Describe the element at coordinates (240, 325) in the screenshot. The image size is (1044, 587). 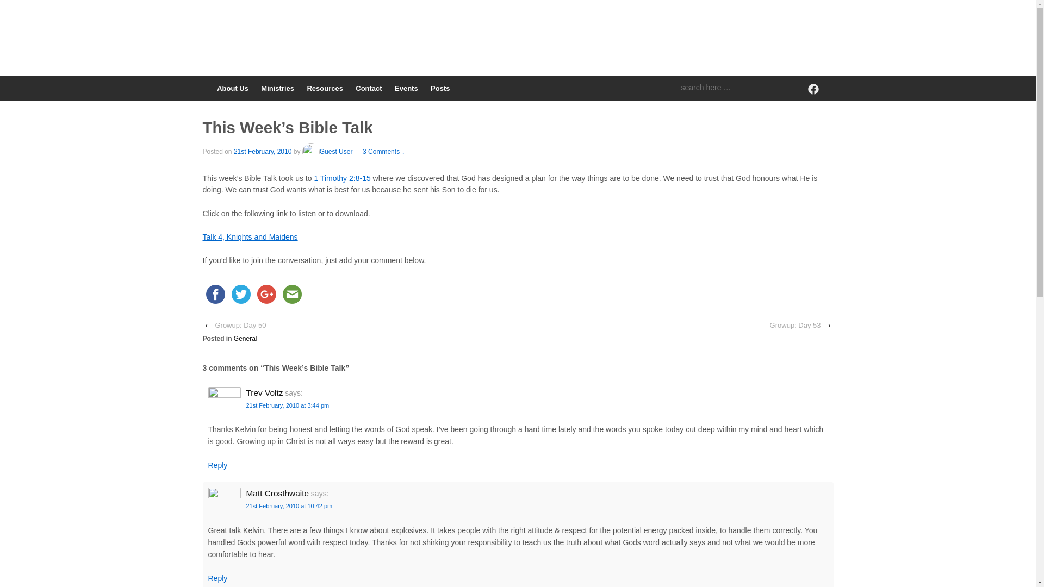
I see `Growup: Day 50` at that location.